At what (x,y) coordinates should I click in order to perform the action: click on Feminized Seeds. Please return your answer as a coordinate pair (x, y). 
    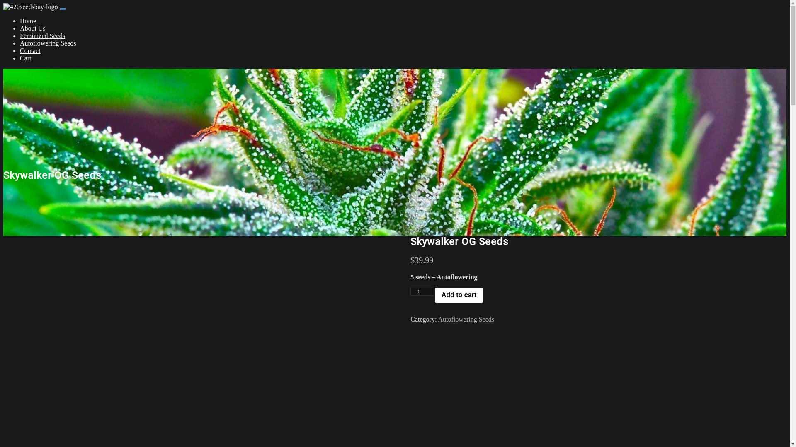
    Looking at the image, I should click on (42, 36).